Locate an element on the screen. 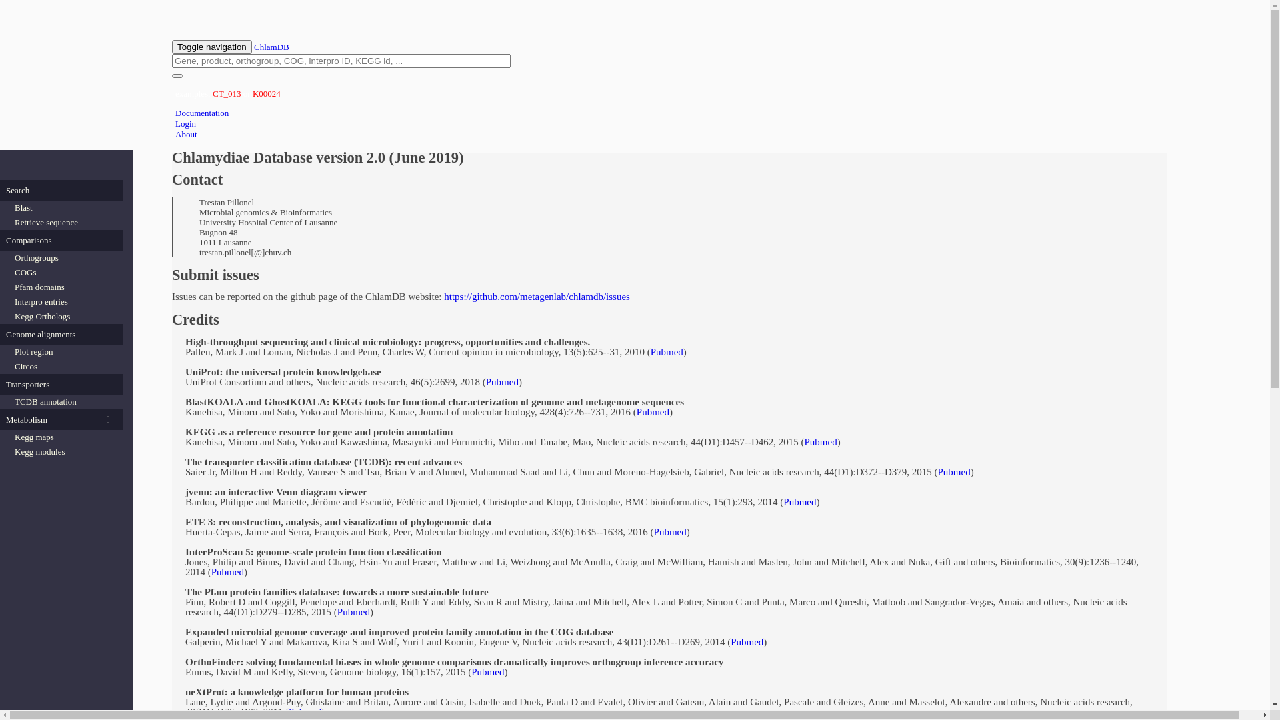 This screenshot has width=1280, height=720. Retrieve sequence is located at coordinates (65, 223).